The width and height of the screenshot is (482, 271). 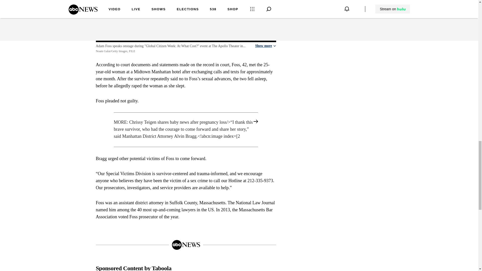 I want to click on Show more, so click(x=265, y=46).